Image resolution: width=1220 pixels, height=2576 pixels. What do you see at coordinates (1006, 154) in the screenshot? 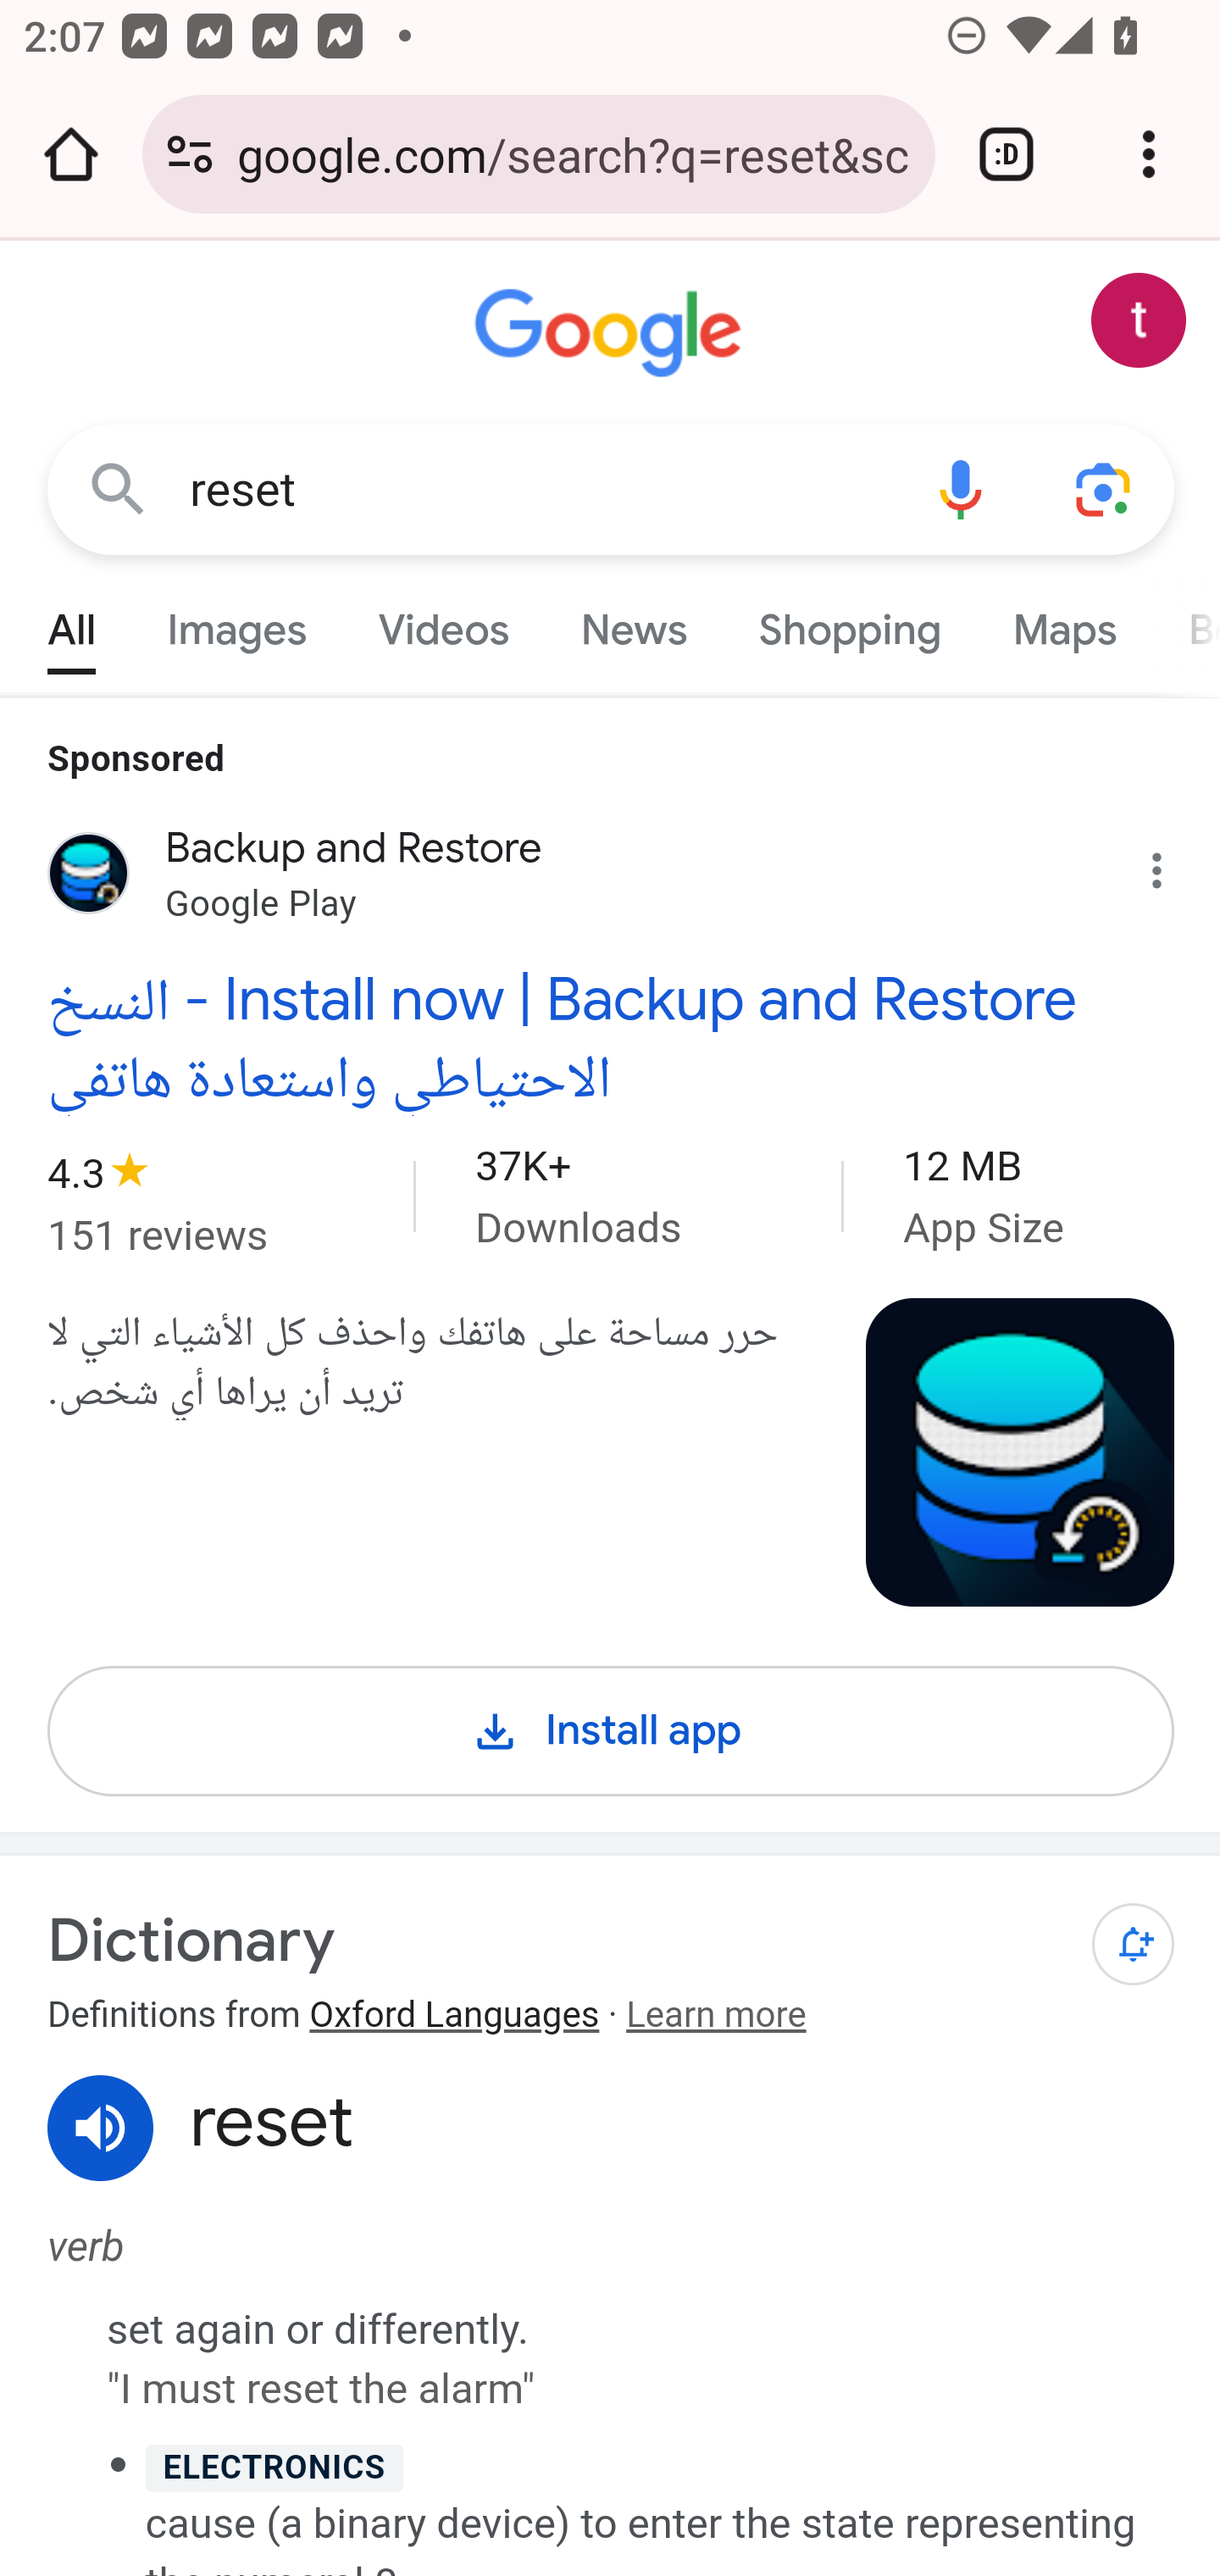
I see `Switch or close tabs` at bounding box center [1006, 154].